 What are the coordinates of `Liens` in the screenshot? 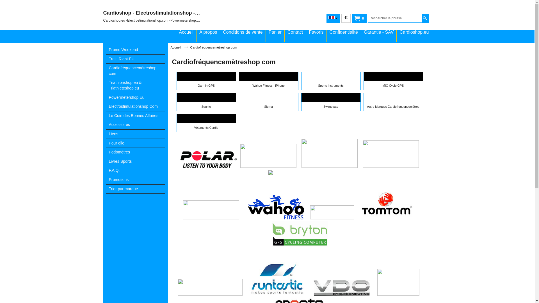 It's located at (136, 134).